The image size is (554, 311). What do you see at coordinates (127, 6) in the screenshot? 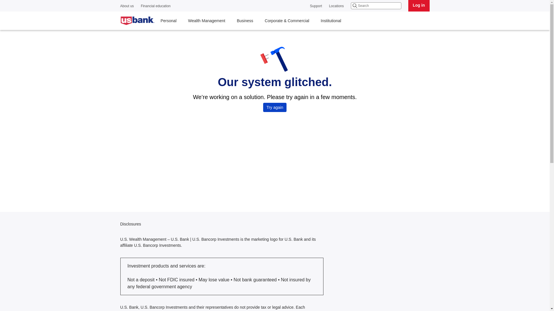
I see `About us` at bounding box center [127, 6].